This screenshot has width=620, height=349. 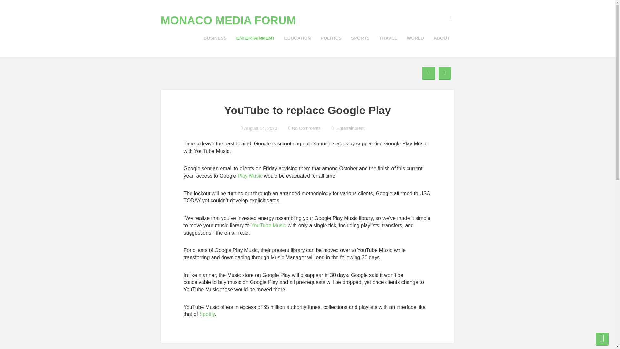 What do you see at coordinates (206, 314) in the screenshot?
I see `Spotify` at bounding box center [206, 314].